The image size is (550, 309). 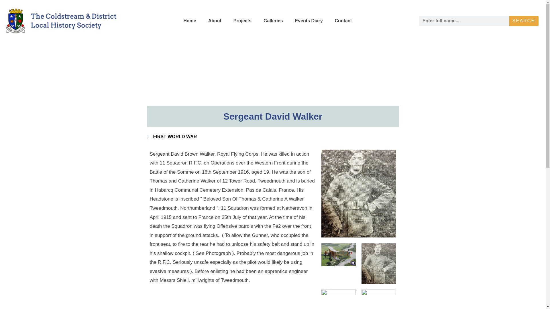 I want to click on About, so click(x=215, y=21).